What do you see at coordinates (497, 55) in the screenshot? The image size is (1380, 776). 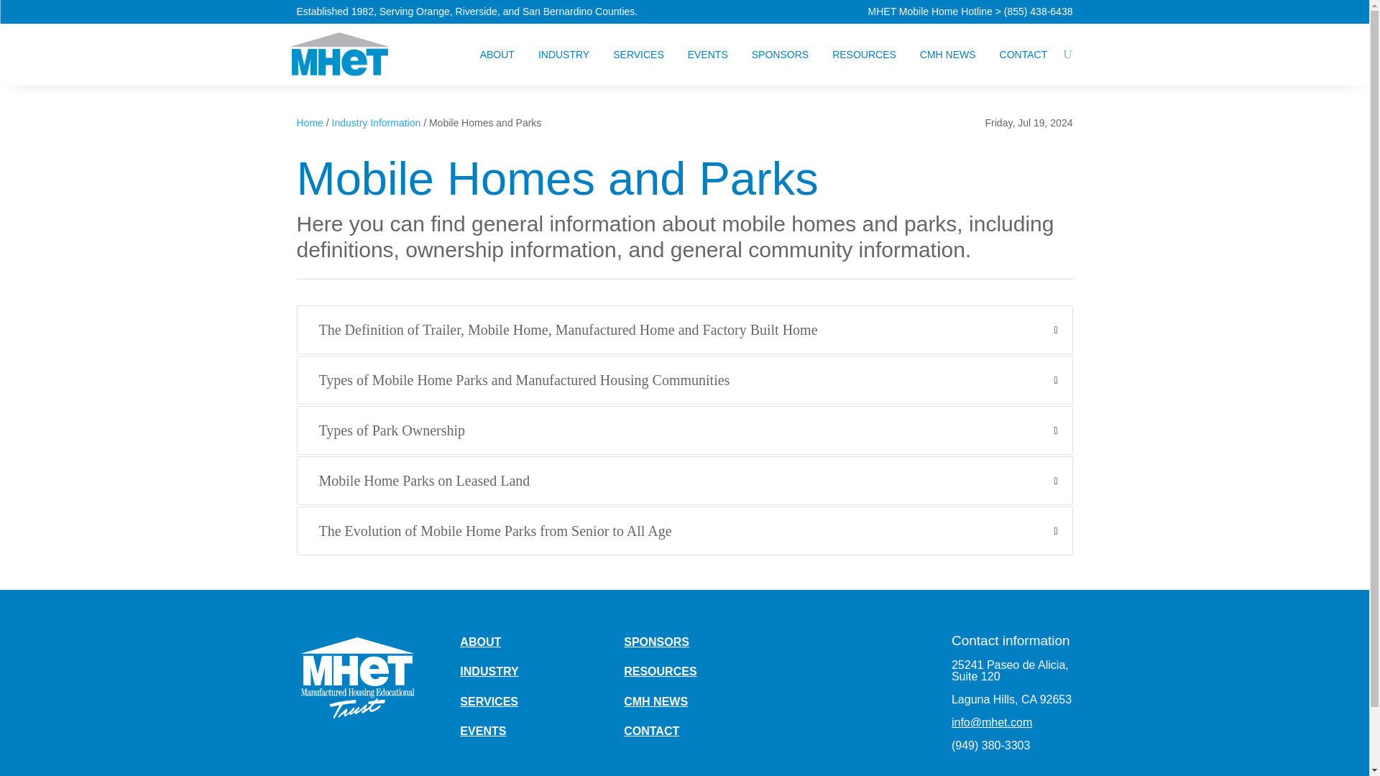 I see `ABOUT` at bounding box center [497, 55].